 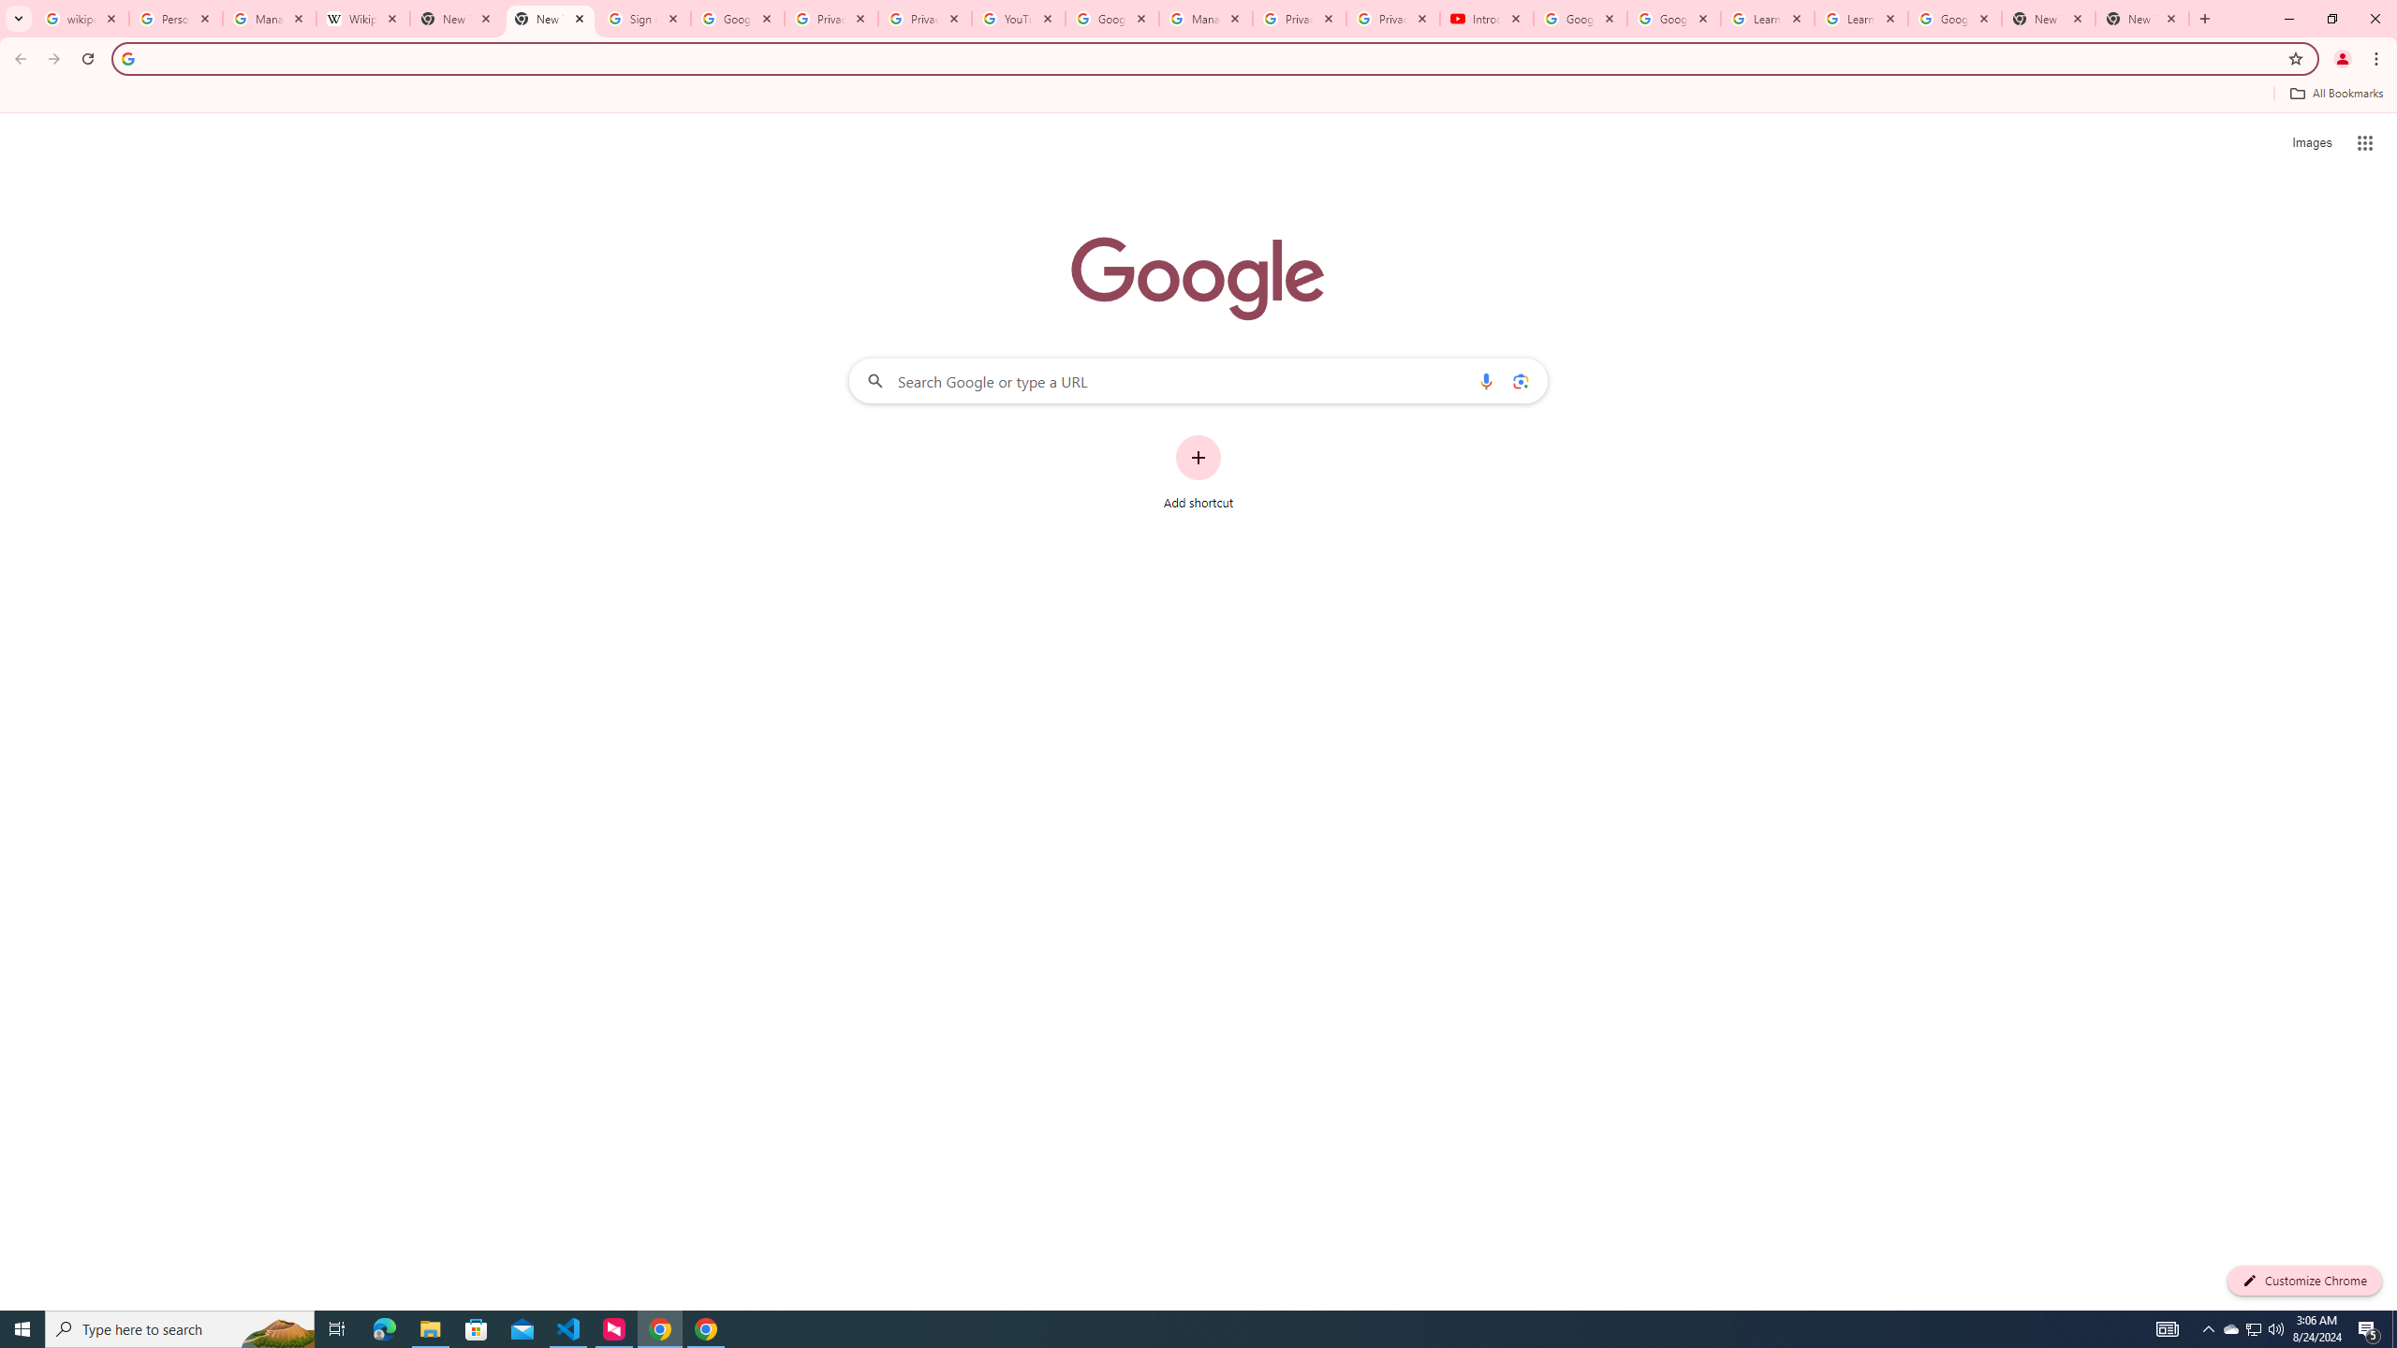 What do you see at coordinates (1672, 19) in the screenshot?
I see `Google Account Help` at bounding box center [1672, 19].